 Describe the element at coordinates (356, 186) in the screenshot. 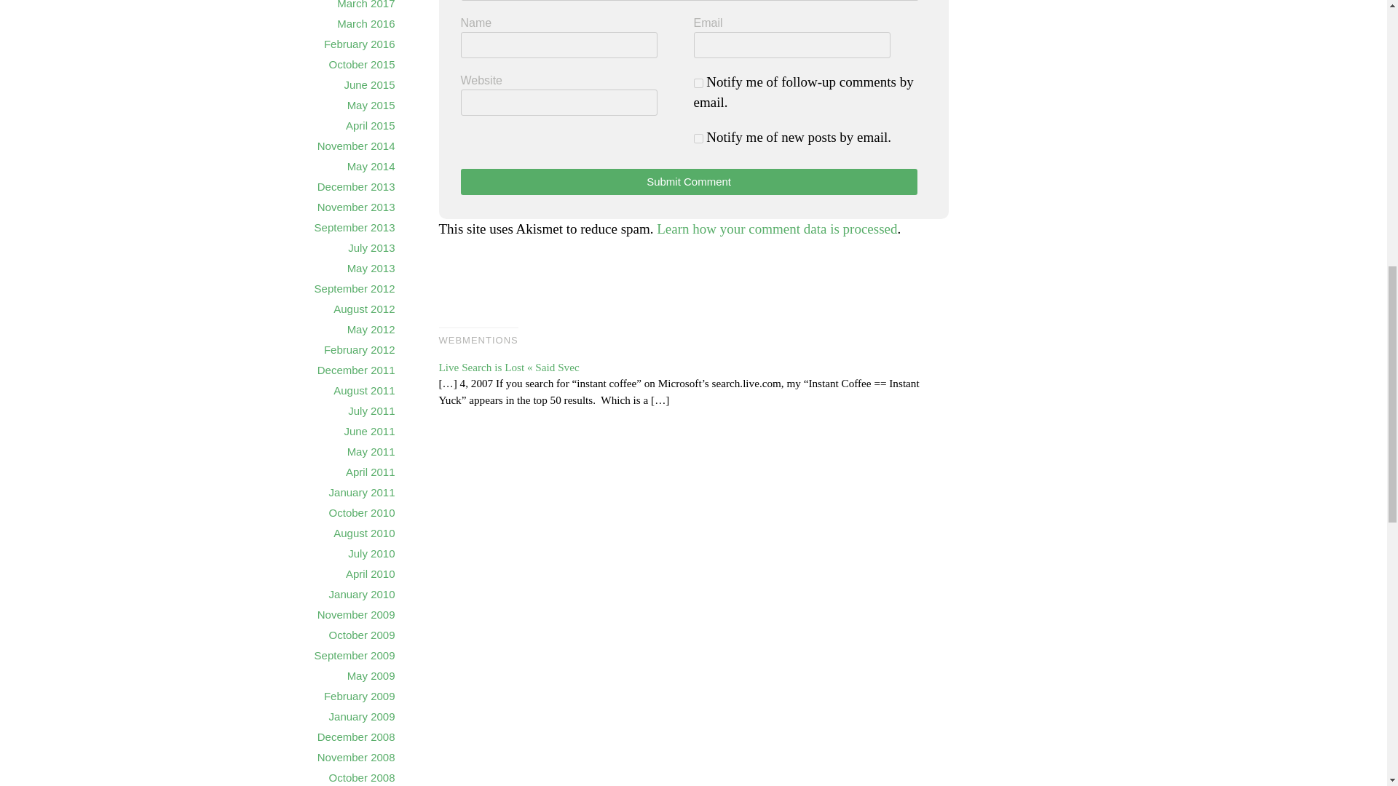

I see `December 2013` at that location.